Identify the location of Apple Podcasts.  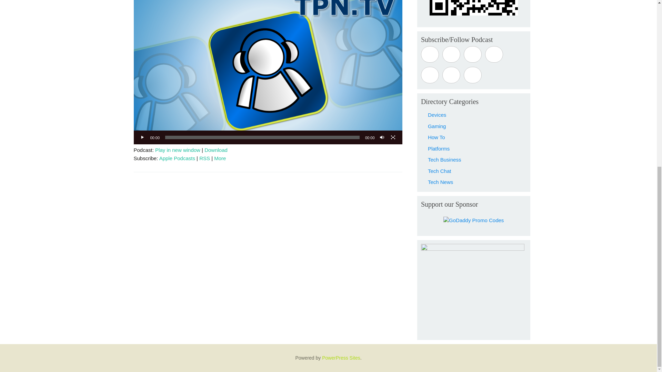
(177, 158).